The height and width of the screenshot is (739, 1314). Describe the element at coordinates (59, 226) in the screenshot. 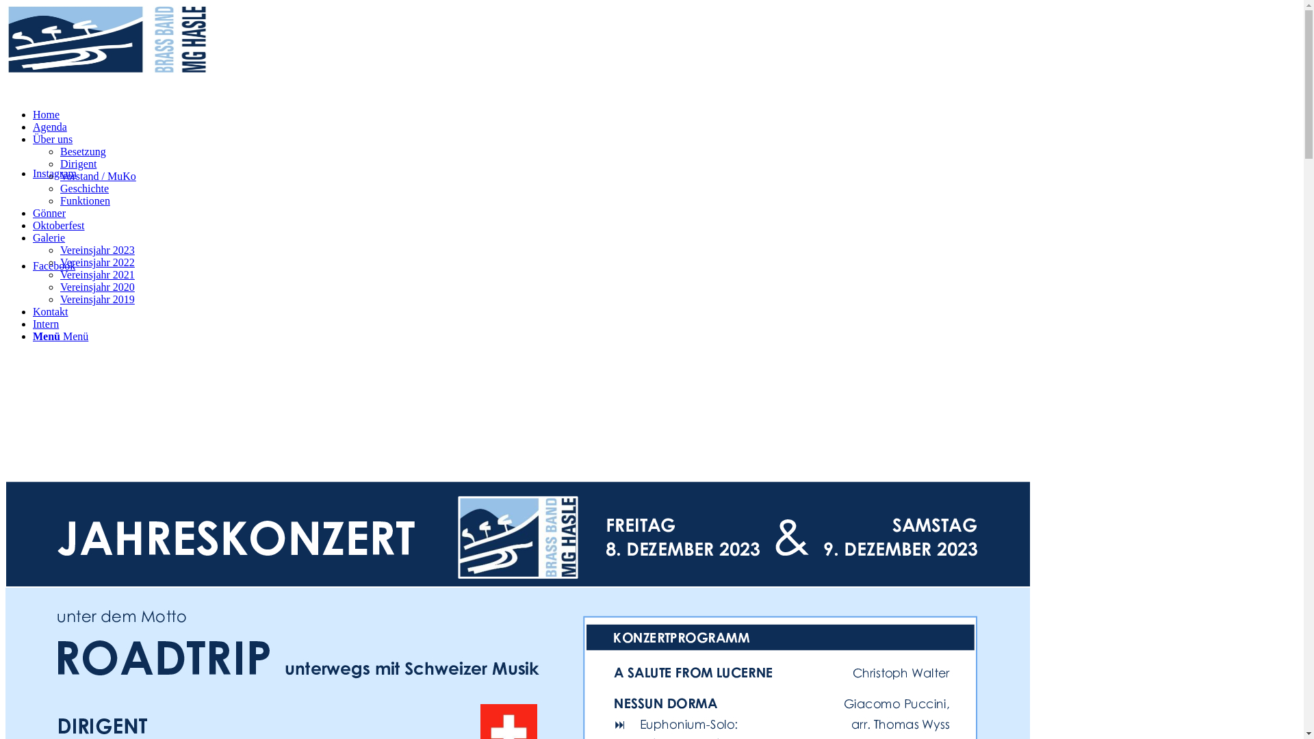

I see `Oktoberfest` at that location.